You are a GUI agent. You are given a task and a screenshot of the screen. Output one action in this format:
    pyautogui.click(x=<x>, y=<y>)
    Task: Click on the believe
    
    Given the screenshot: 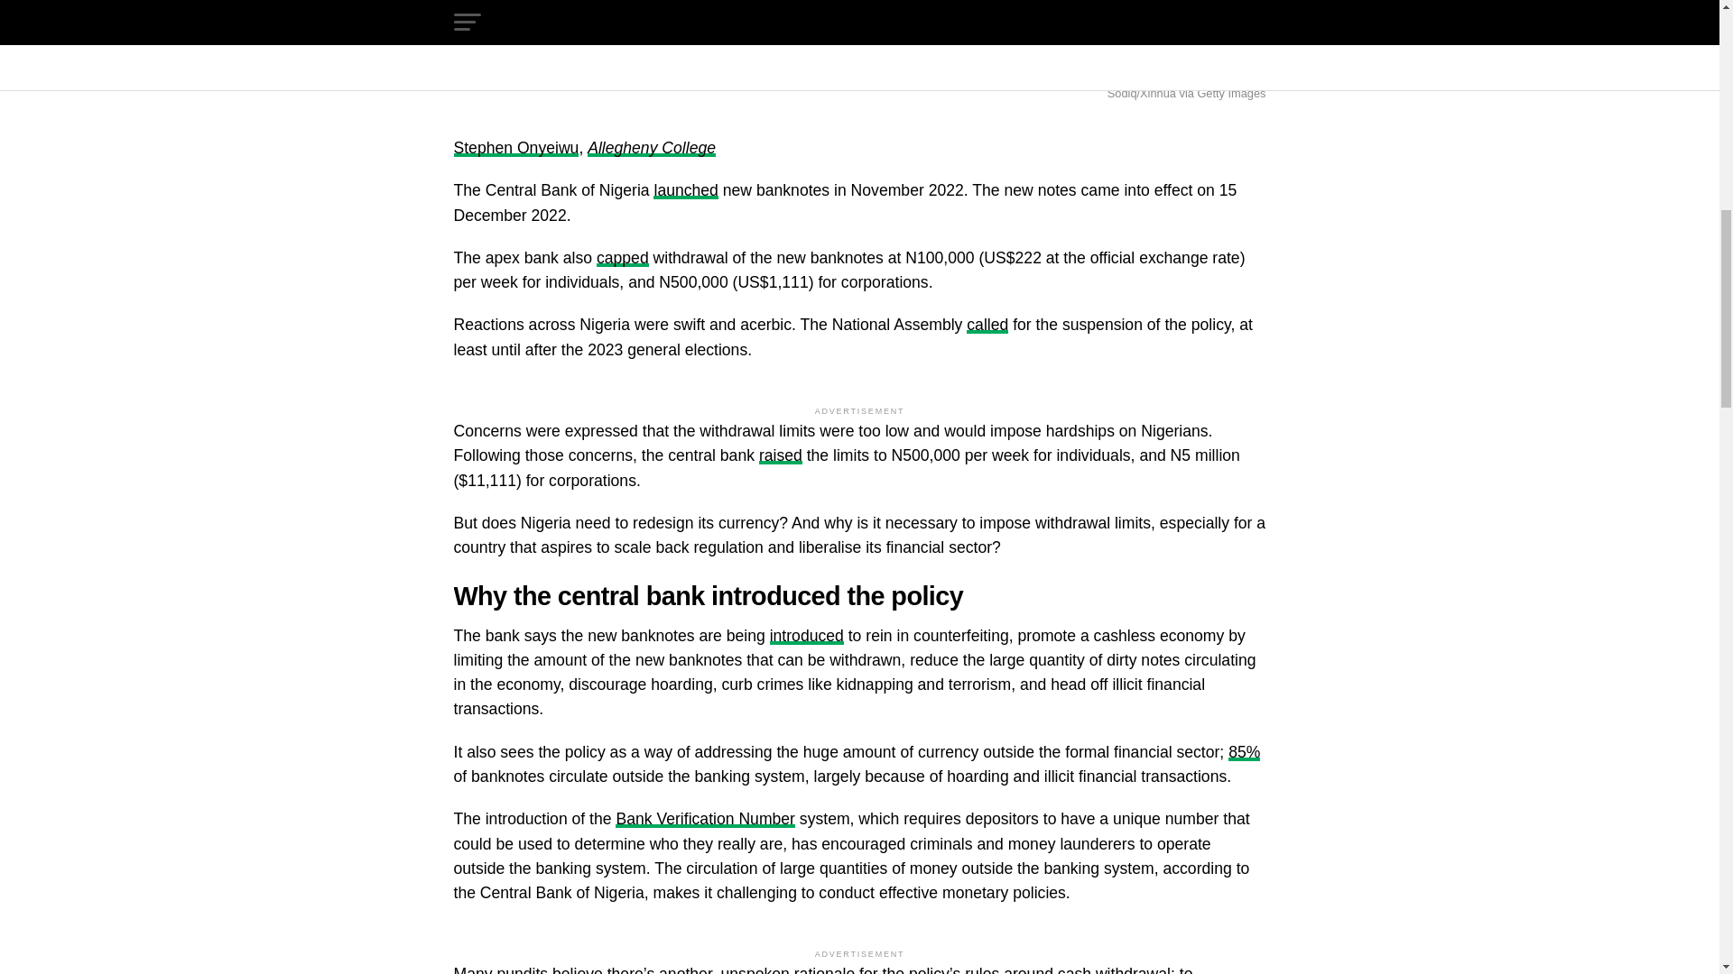 What is the action you would take?
    pyautogui.click(x=578, y=969)
    